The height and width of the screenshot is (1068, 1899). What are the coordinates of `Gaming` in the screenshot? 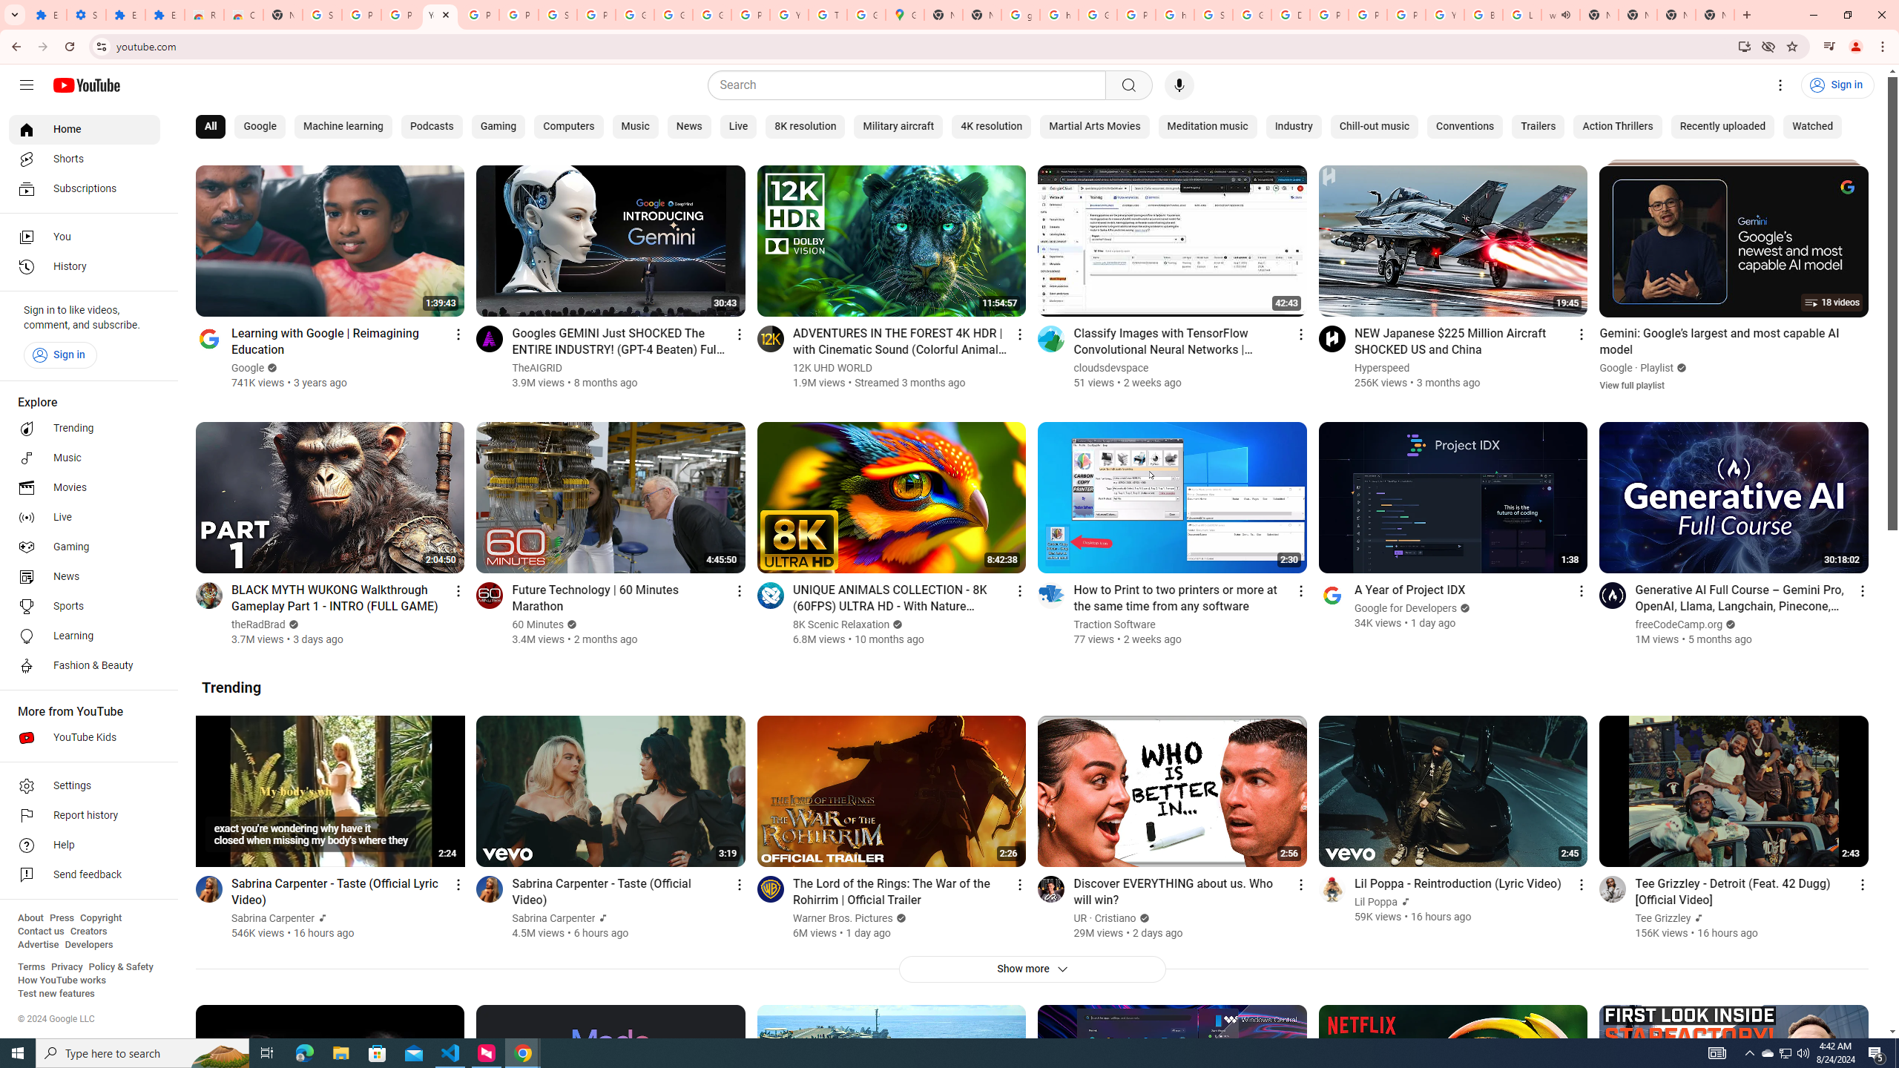 It's located at (85, 547).